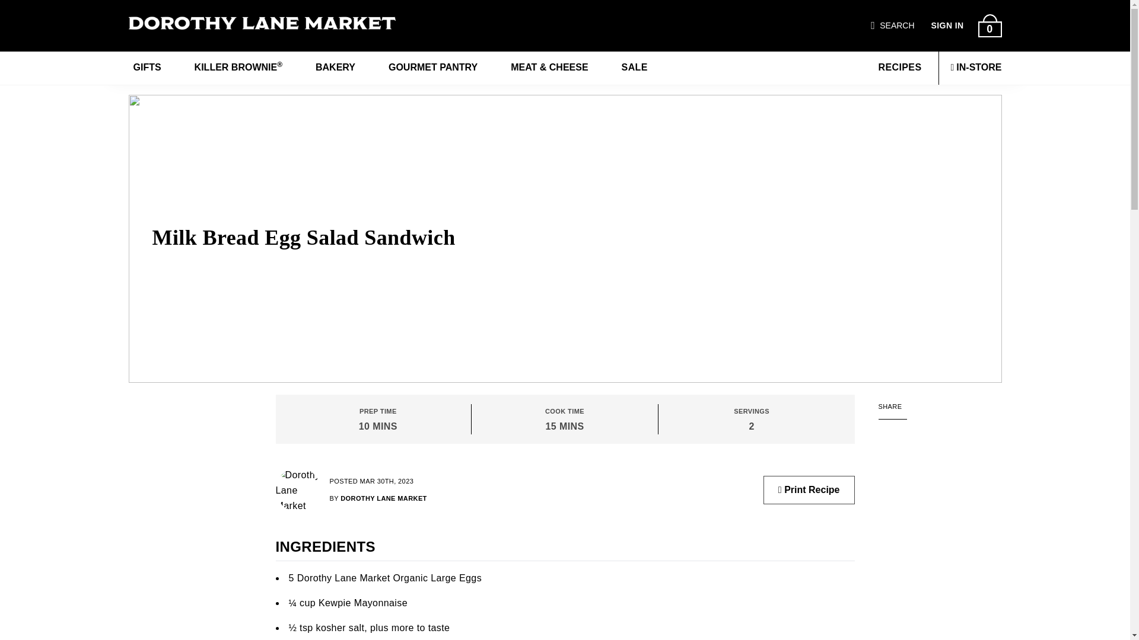  Describe the element at coordinates (975, 68) in the screenshot. I see `IN-STORE` at that location.